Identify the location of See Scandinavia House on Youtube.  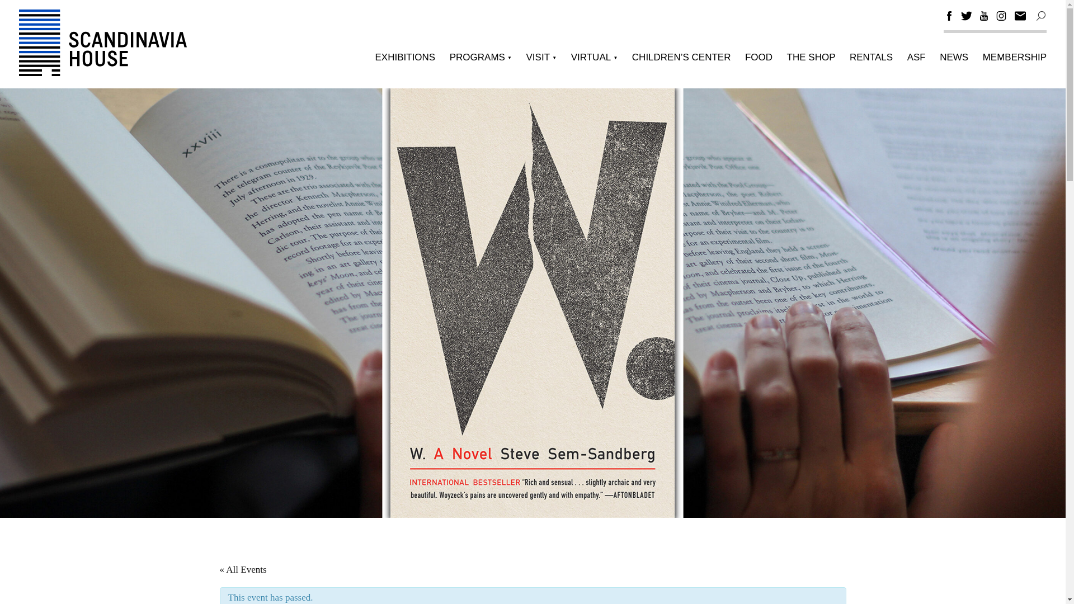
(983, 17).